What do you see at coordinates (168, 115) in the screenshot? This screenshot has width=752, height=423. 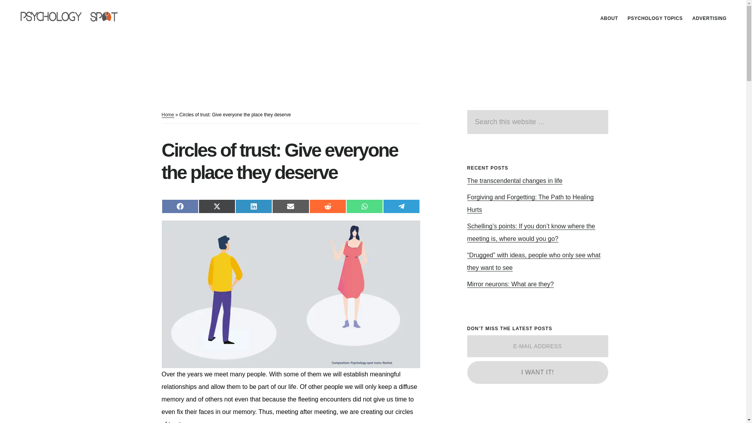 I see `Home` at bounding box center [168, 115].